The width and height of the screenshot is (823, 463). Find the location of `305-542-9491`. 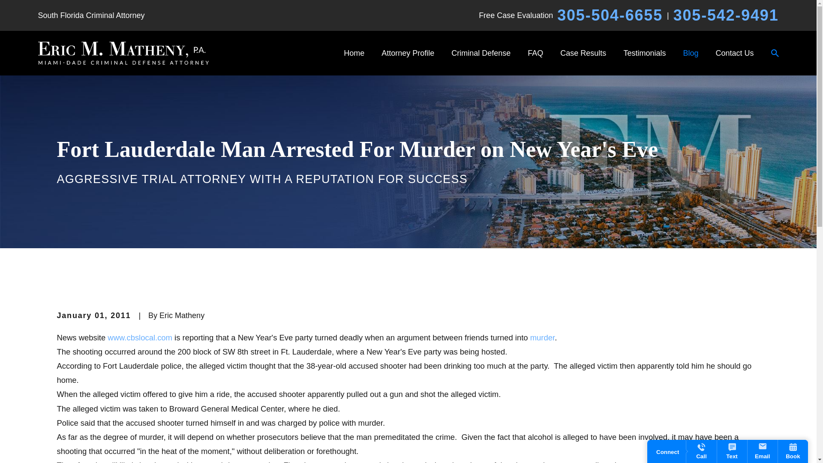

305-542-9491 is located at coordinates (726, 15).